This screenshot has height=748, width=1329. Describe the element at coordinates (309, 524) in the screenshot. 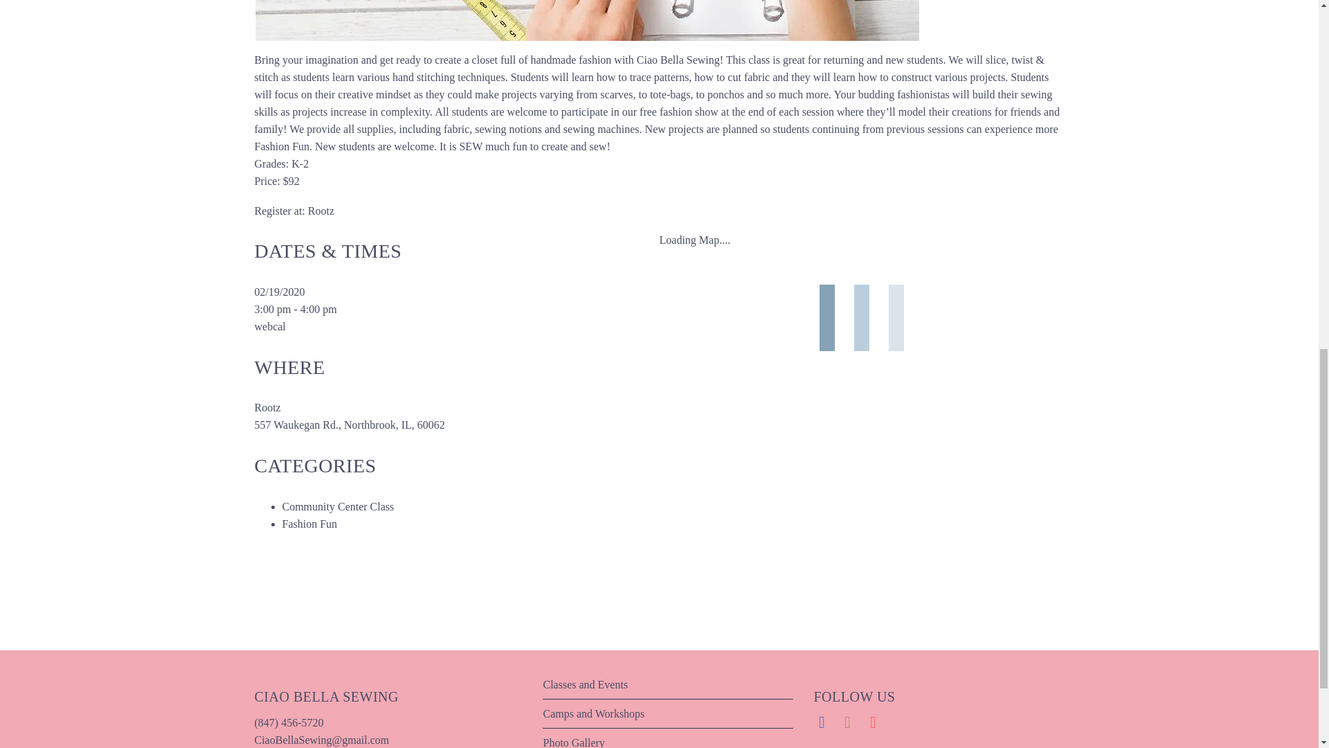

I see `Fashion Fun` at that location.